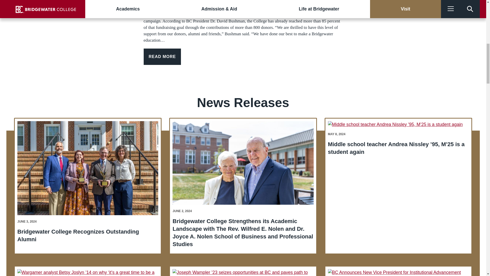 The width and height of the screenshot is (490, 276). Describe the element at coordinates (78, 236) in the screenshot. I see `Bridgewater College Recognizes Outstanding Alumni` at that location.